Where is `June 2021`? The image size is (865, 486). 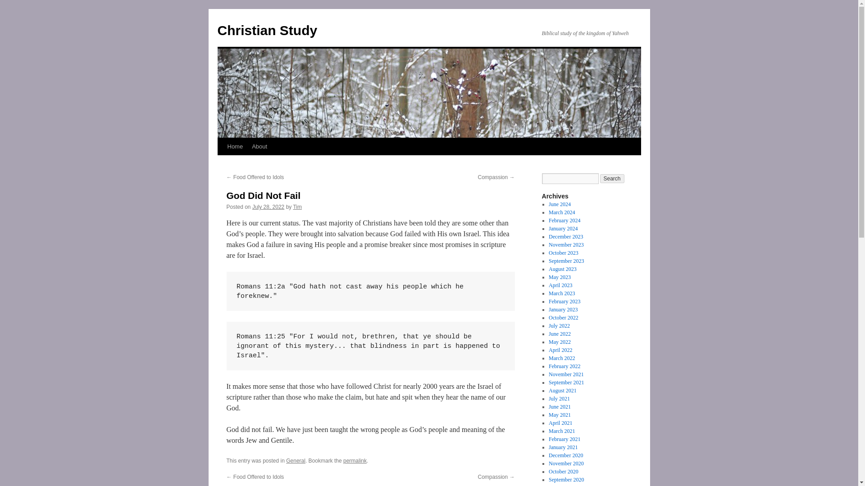
June 2021 is located at coordinates (560, 407).